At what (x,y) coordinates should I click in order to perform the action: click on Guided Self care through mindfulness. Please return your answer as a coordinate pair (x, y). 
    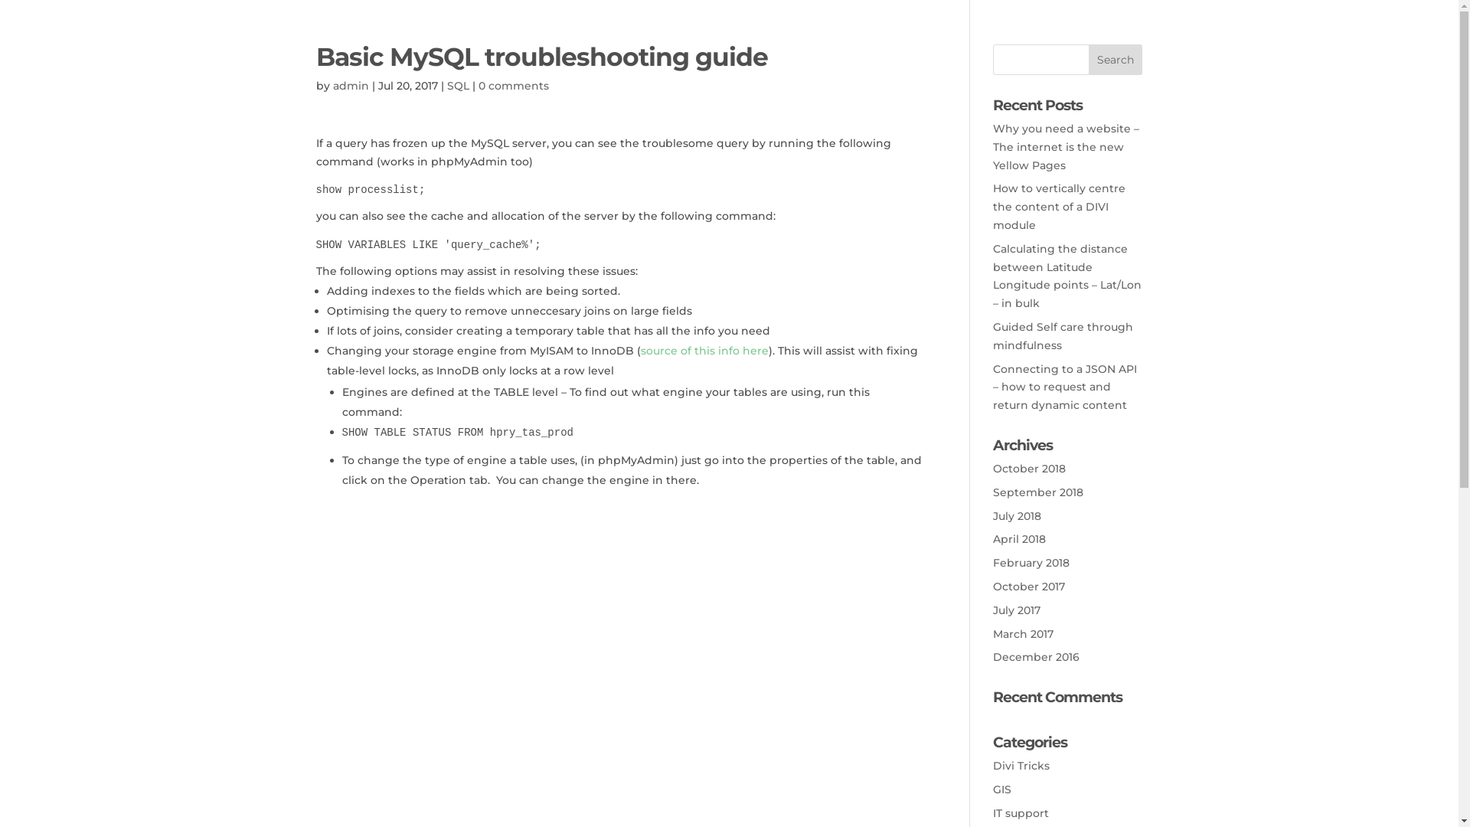
    Looking at the image, I should click on (1063, 336).